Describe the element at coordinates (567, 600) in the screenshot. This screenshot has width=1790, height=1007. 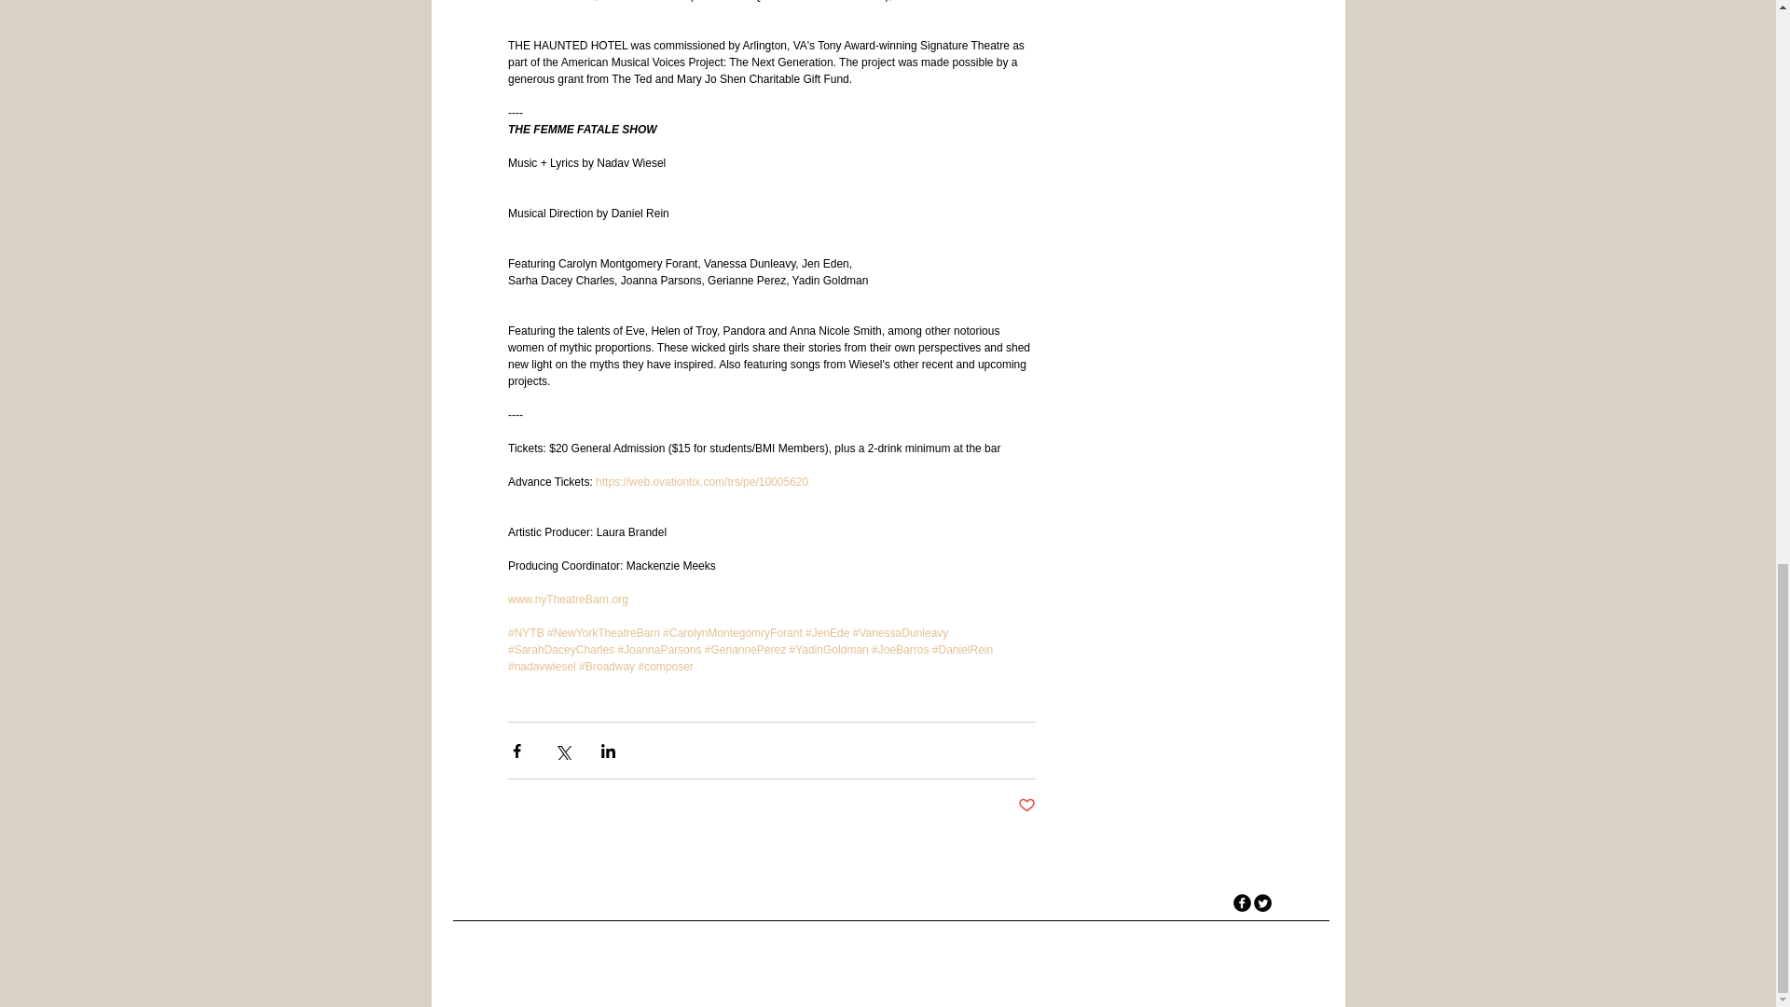
I see `www.nyTheatreBarn.org` at that location.